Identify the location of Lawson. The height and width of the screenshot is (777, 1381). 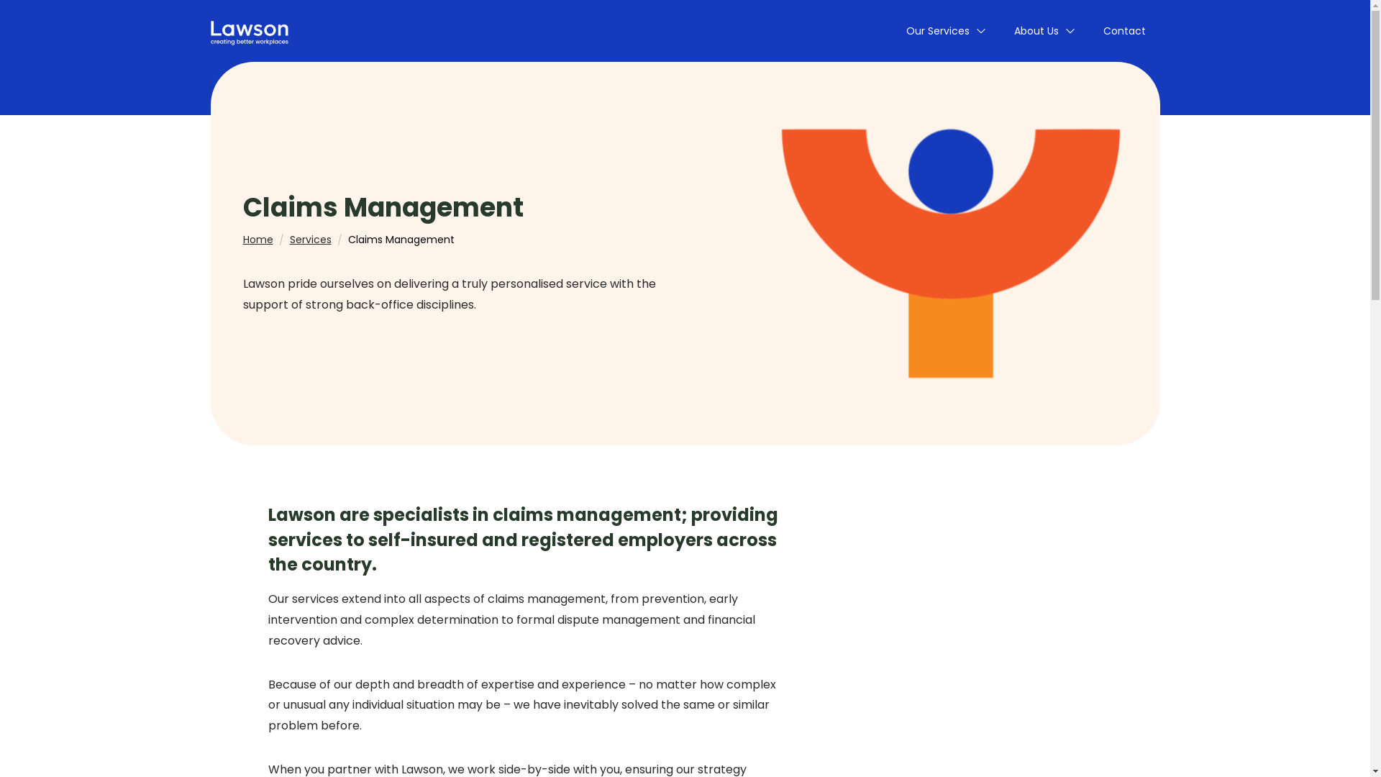
(249, 31).